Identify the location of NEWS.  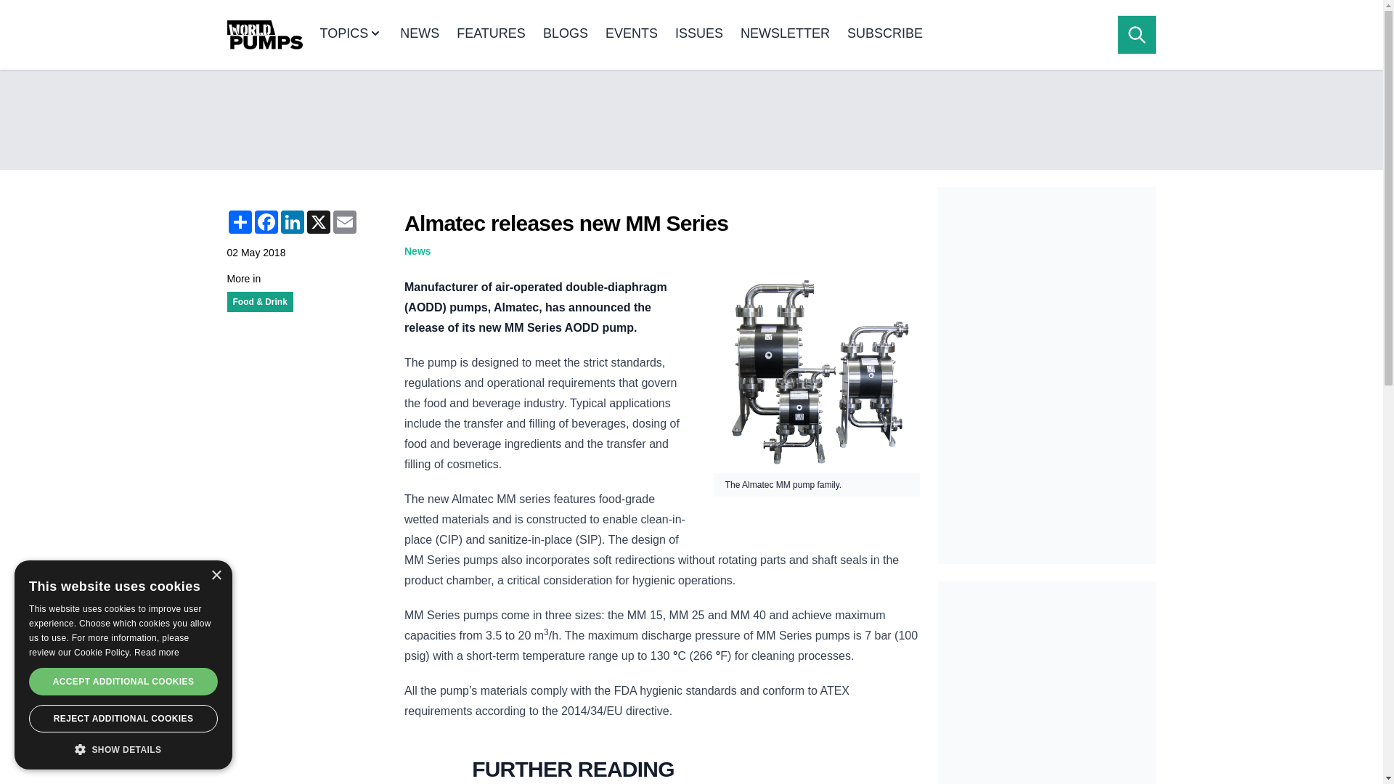
(420, 35).